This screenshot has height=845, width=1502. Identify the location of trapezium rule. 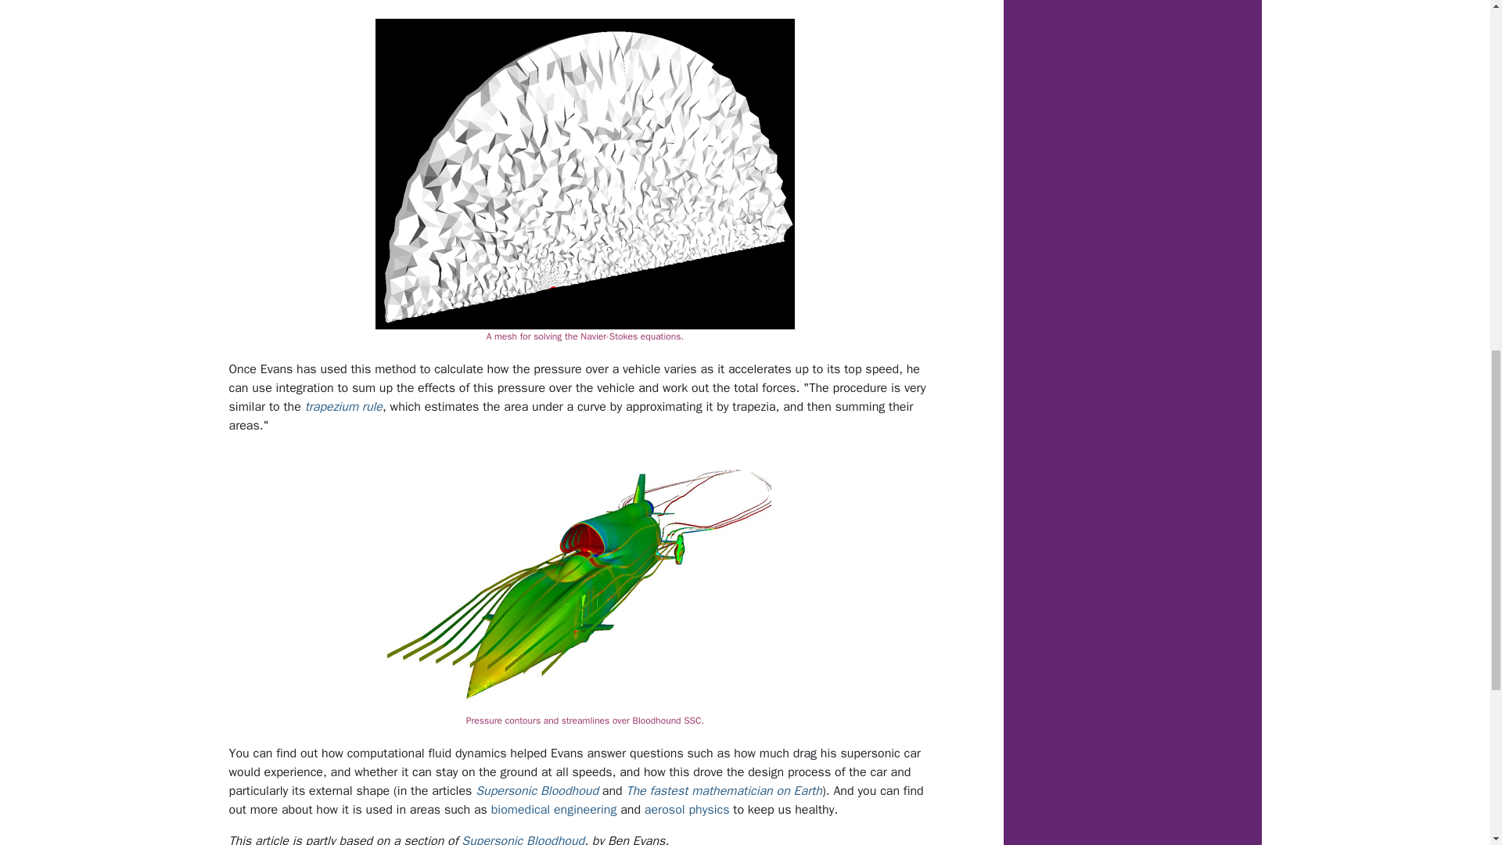
(343, 407).